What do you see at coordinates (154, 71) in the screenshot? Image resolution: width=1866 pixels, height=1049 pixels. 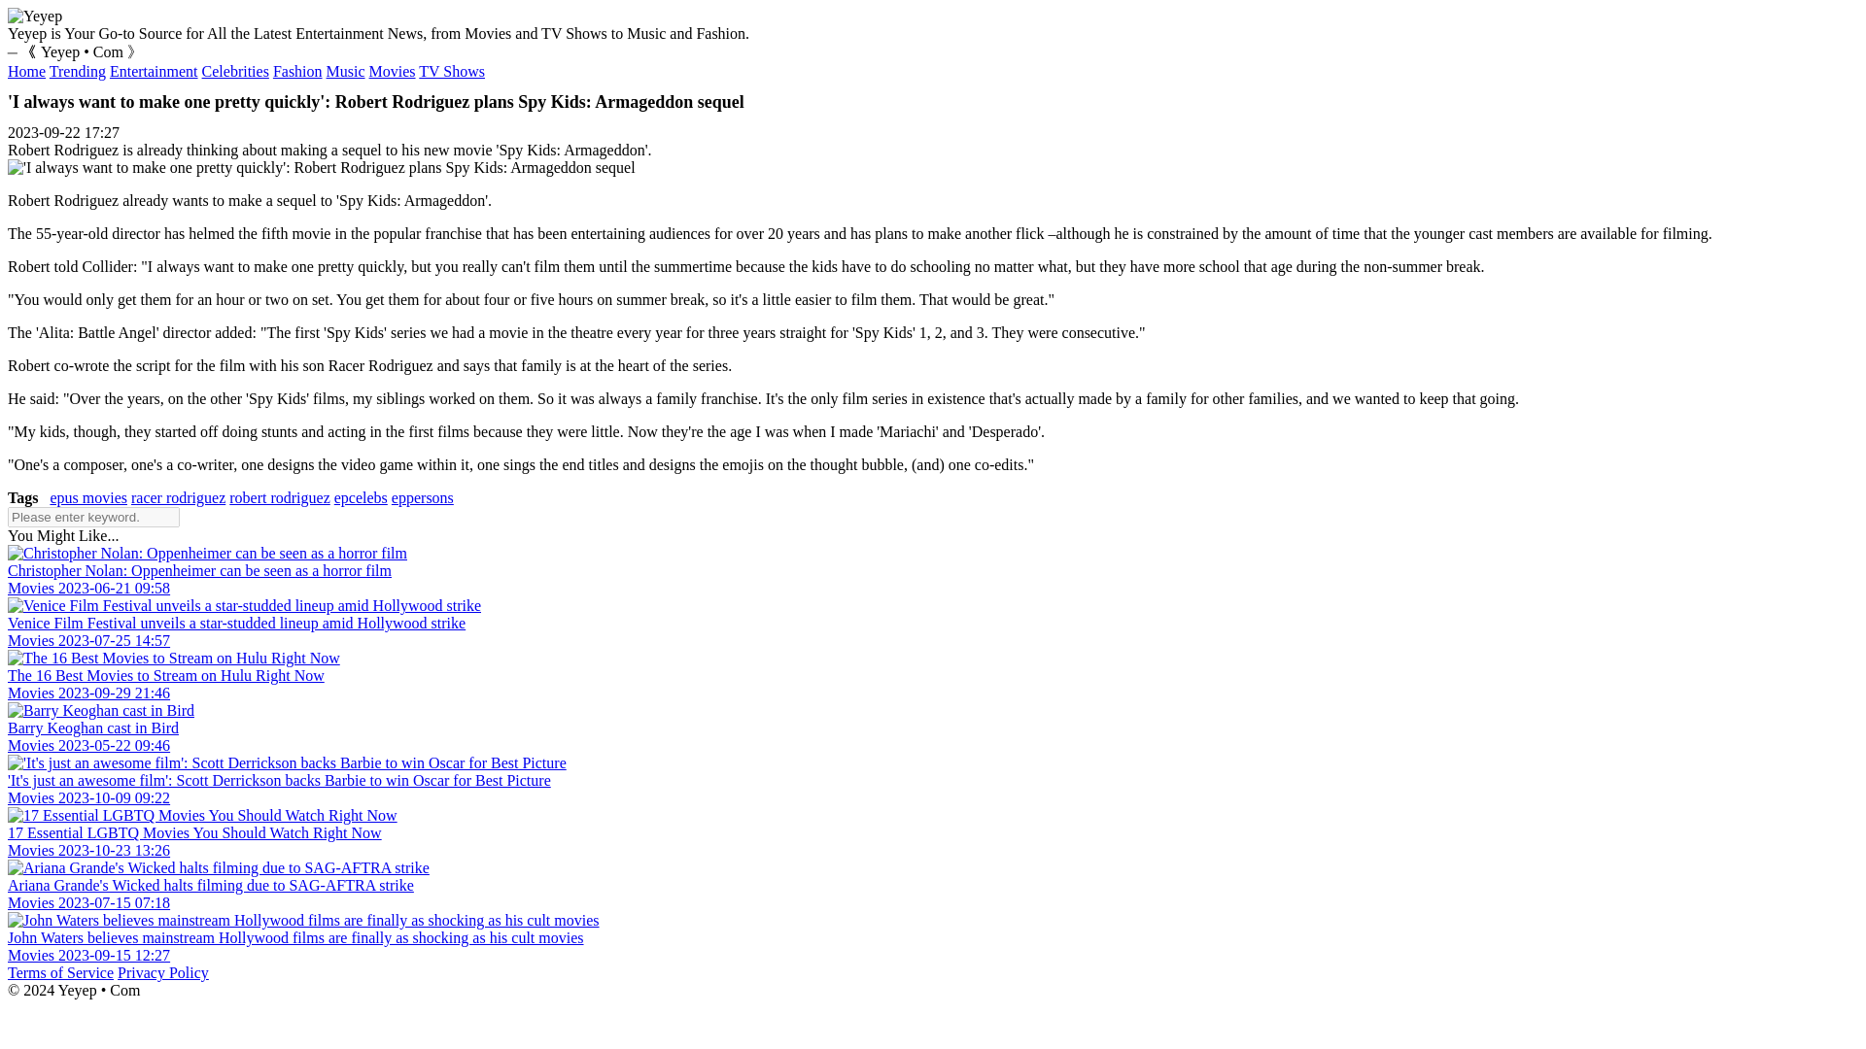 I see `Entertainment` at bounding box center [154, 71].